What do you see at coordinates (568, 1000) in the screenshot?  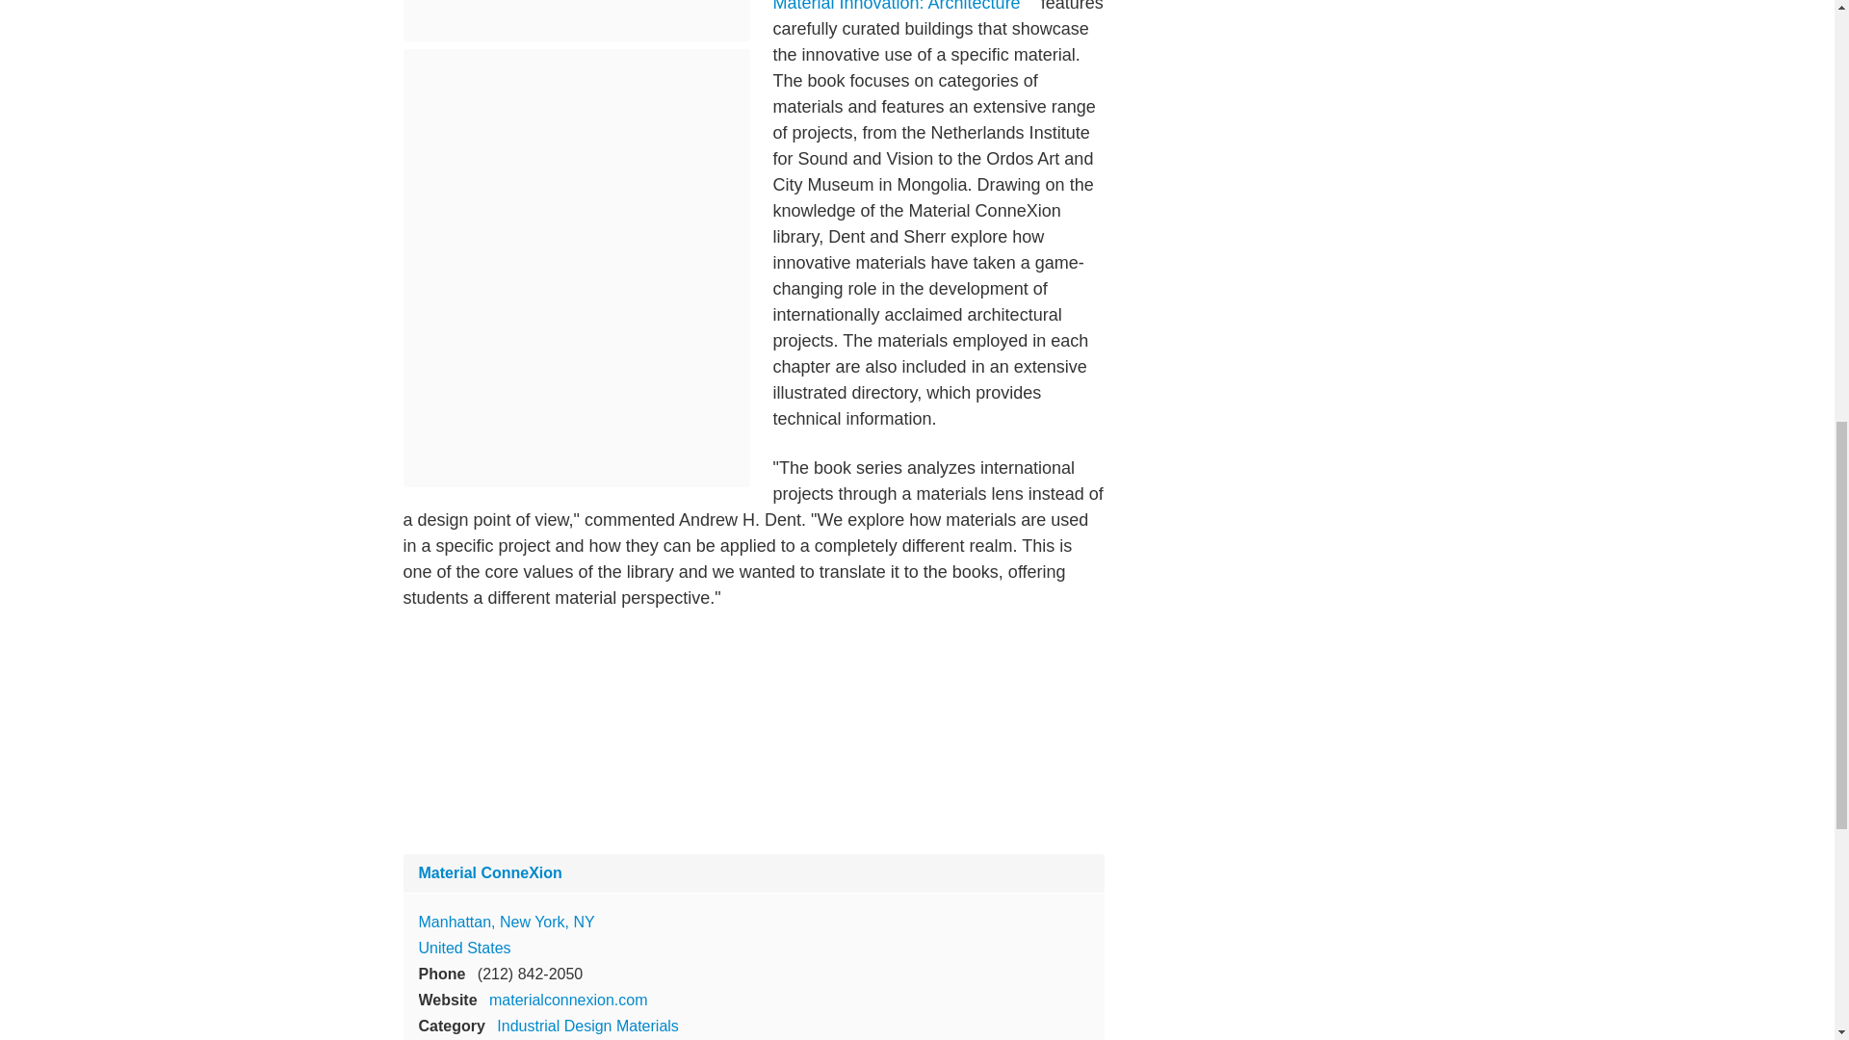 I see `materialconnexion.com` at bounding box center [568, 1000].